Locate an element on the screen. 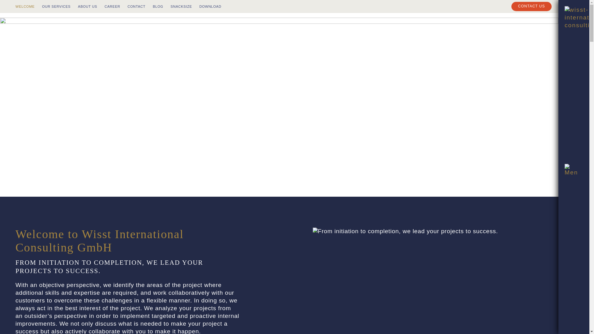 The width and height of the screenshot is (594, 334). CONTACT is located at coordinates (136, 6).